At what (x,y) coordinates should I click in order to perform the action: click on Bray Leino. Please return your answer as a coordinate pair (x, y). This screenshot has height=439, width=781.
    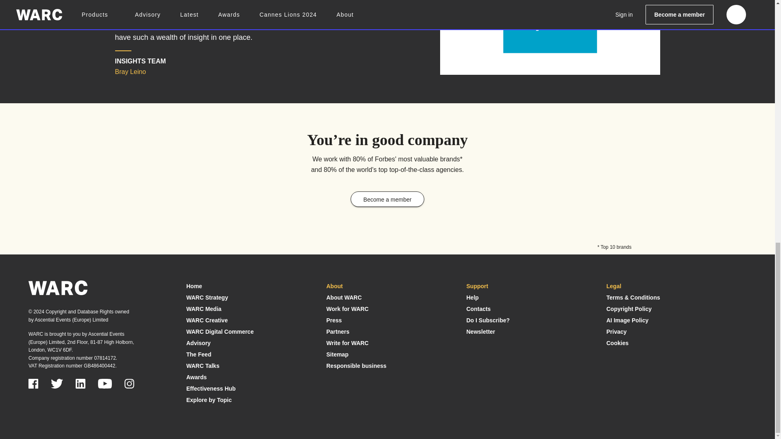
    Looking at the image, I should click on (550, 30).